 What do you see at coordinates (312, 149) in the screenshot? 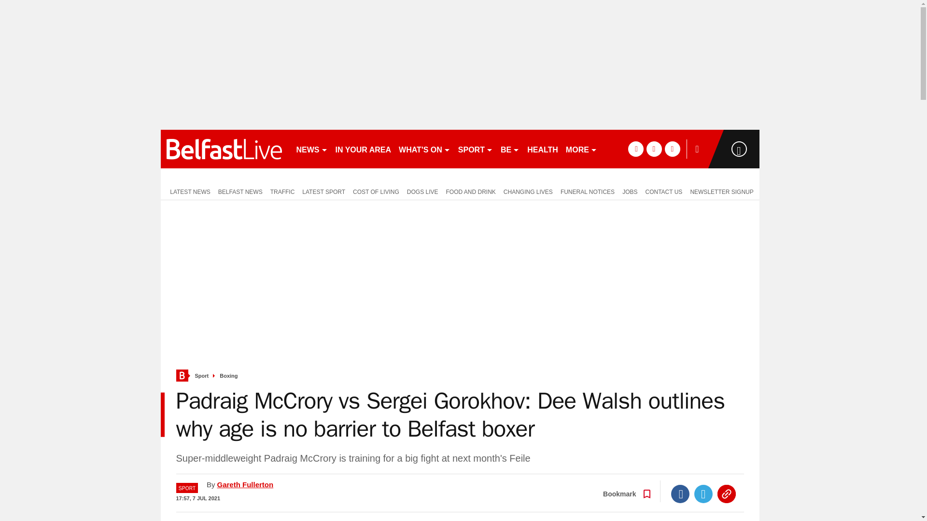
I see `NEWS` at bounding box center [312, 149].